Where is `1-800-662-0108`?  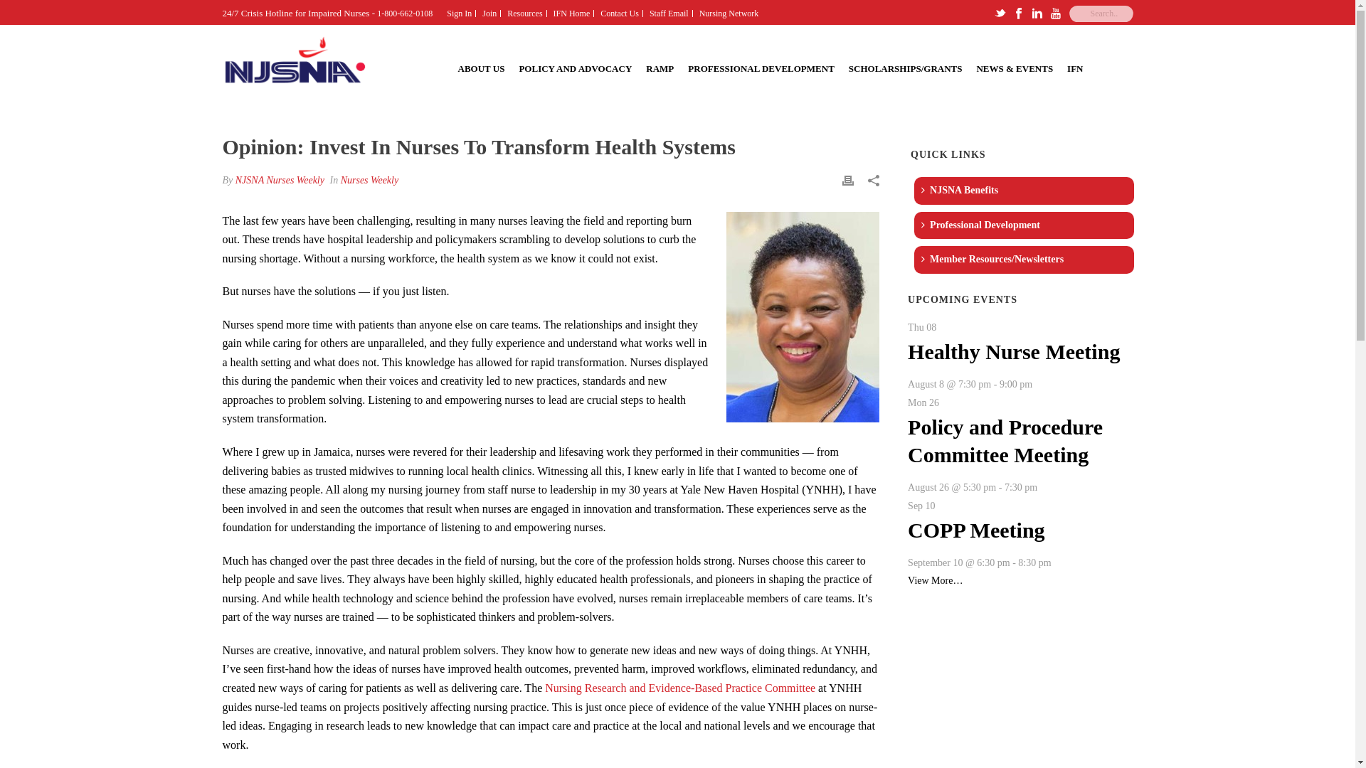
1-800-662-0108 is located at coordinates (404, 13).